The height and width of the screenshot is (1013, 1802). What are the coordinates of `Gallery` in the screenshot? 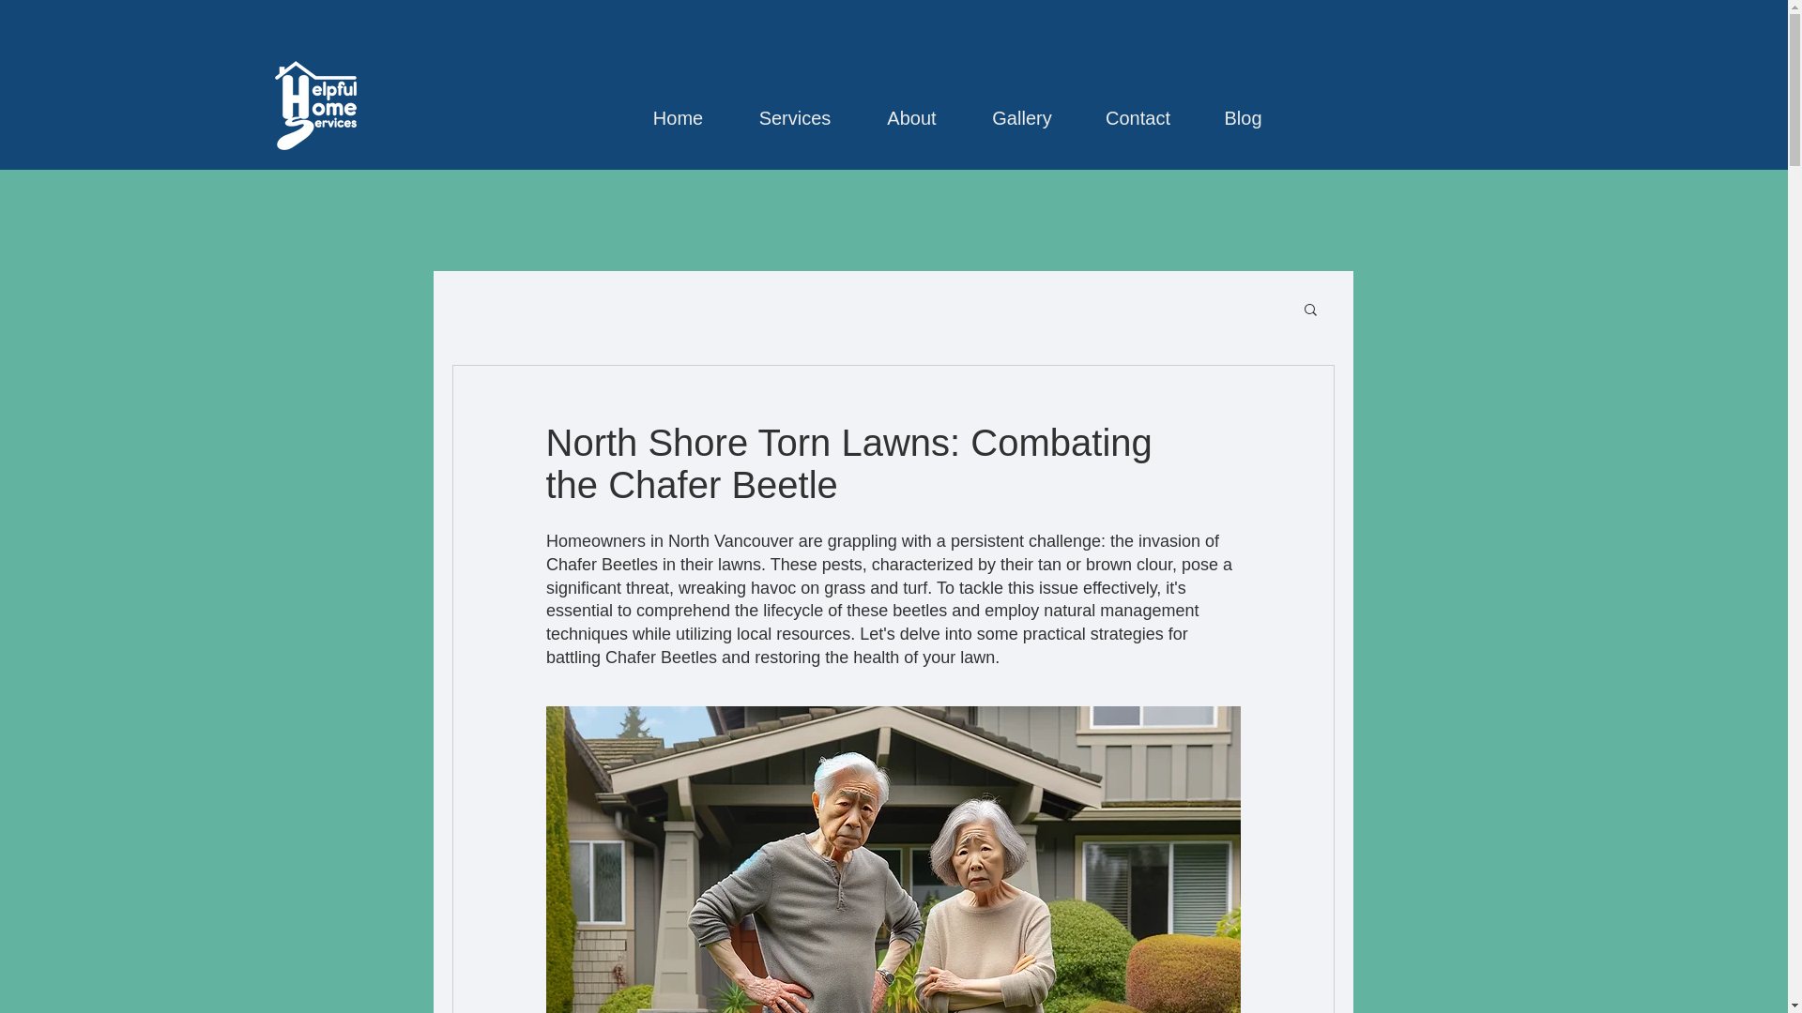 It's located at (1021, 109).